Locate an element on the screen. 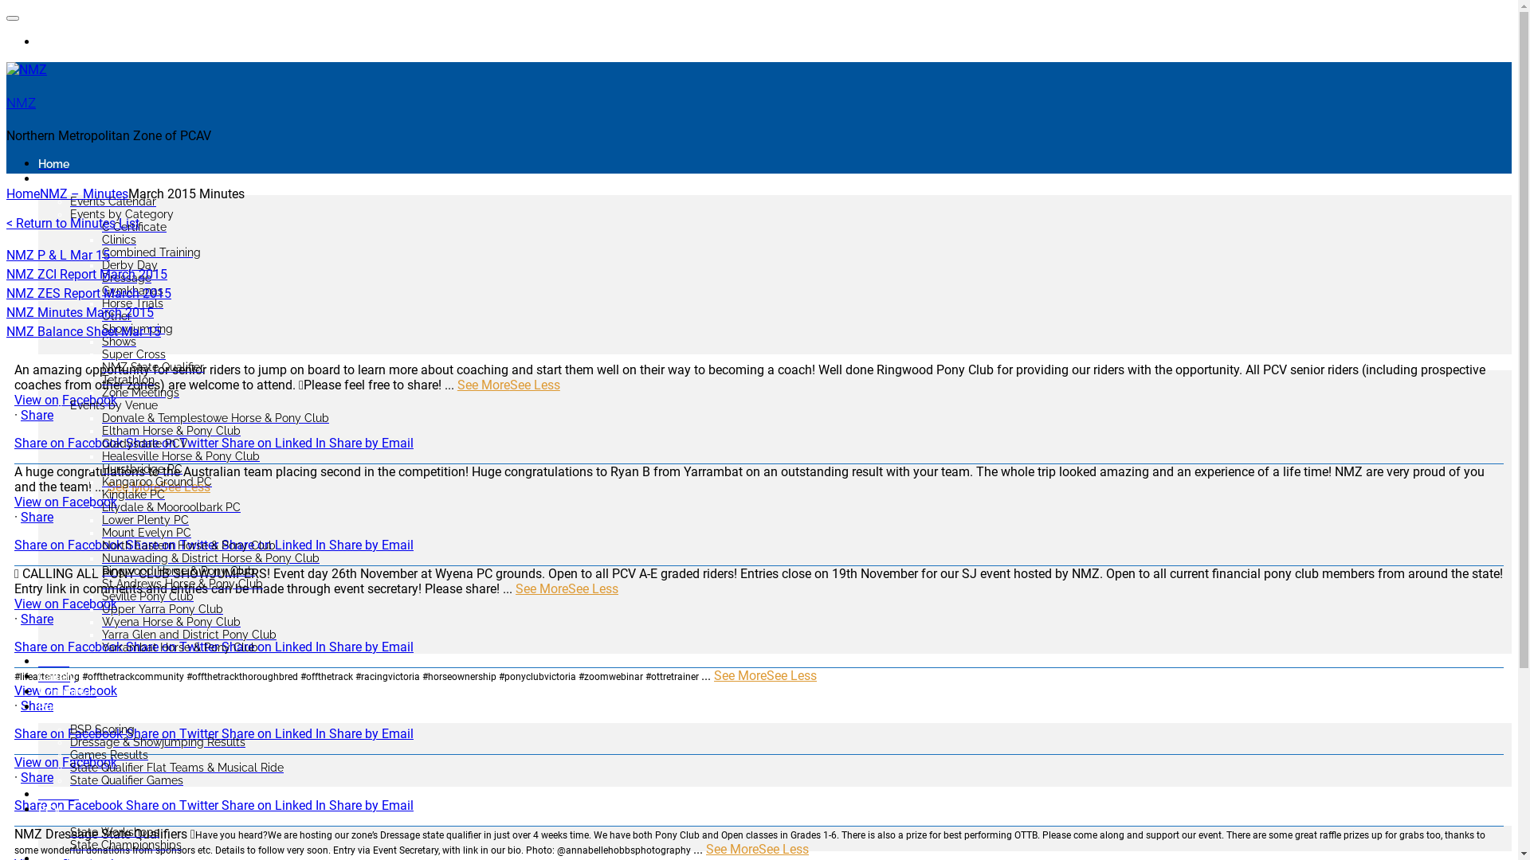  Dressage & Showjumping Results is located at coordinates (158, 742).